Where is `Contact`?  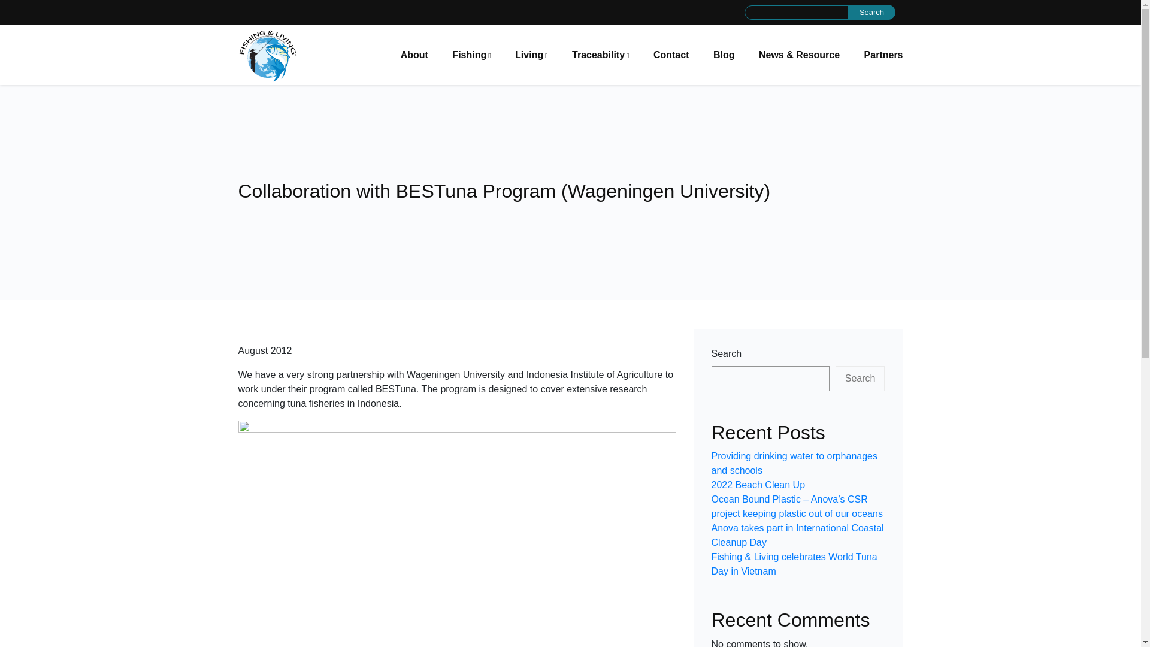 Contact is located at coordinates (671, 55).